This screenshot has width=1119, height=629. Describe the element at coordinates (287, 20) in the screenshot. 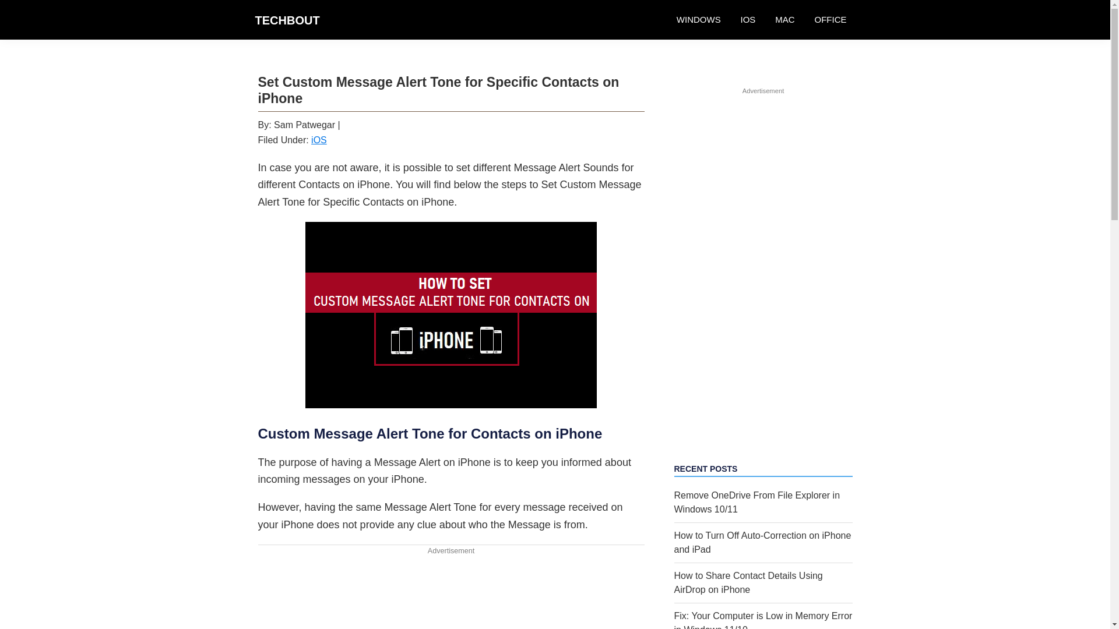

I see `TECHBOUT` at that location.